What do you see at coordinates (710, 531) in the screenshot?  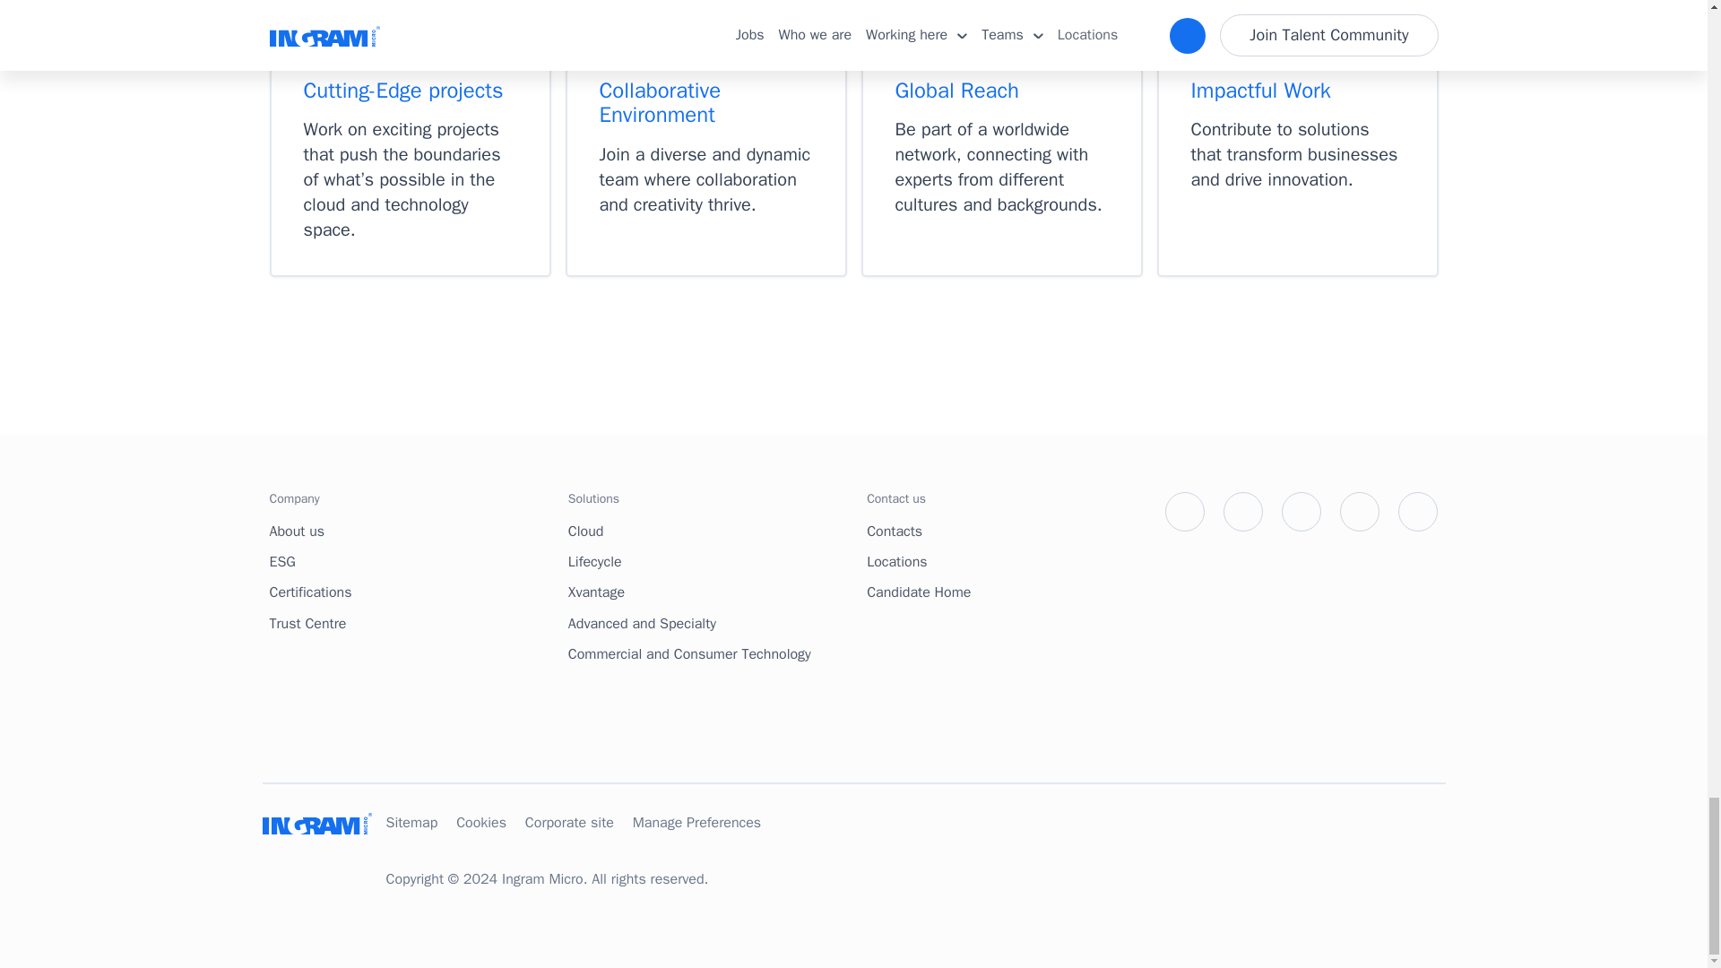 I see `Cloud` at bounding box center [710, 531].